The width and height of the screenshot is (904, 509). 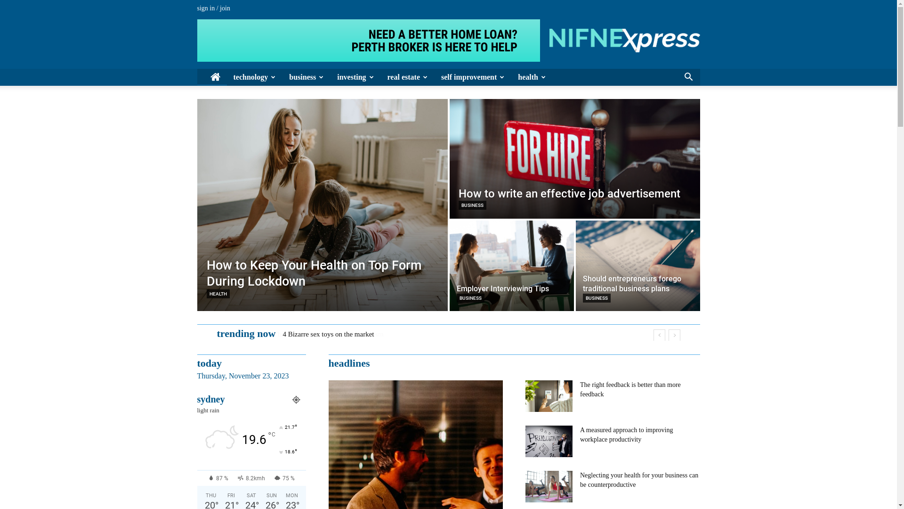 What do you see at coordinates (630, 389) in the screenshot?
I see `The right feedback is better than more feedback` at bounding box center [630, 389].